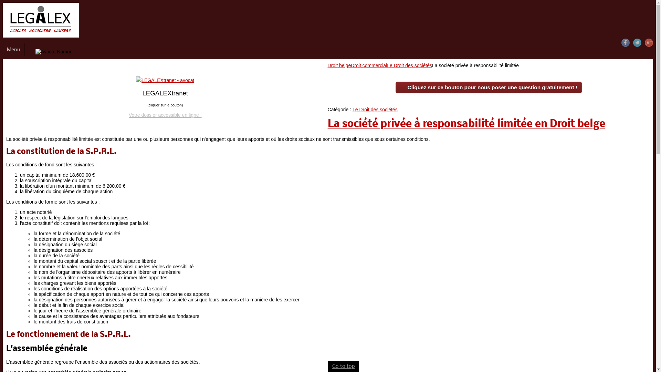  Describe the element at coordinates (637, 43) in the screenshot. I see `Twitter` at that location.